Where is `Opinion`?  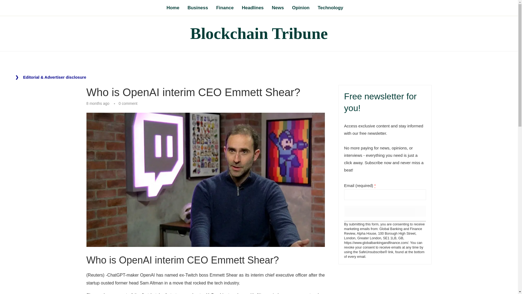
Opinion is located at coordinates (301, 8).